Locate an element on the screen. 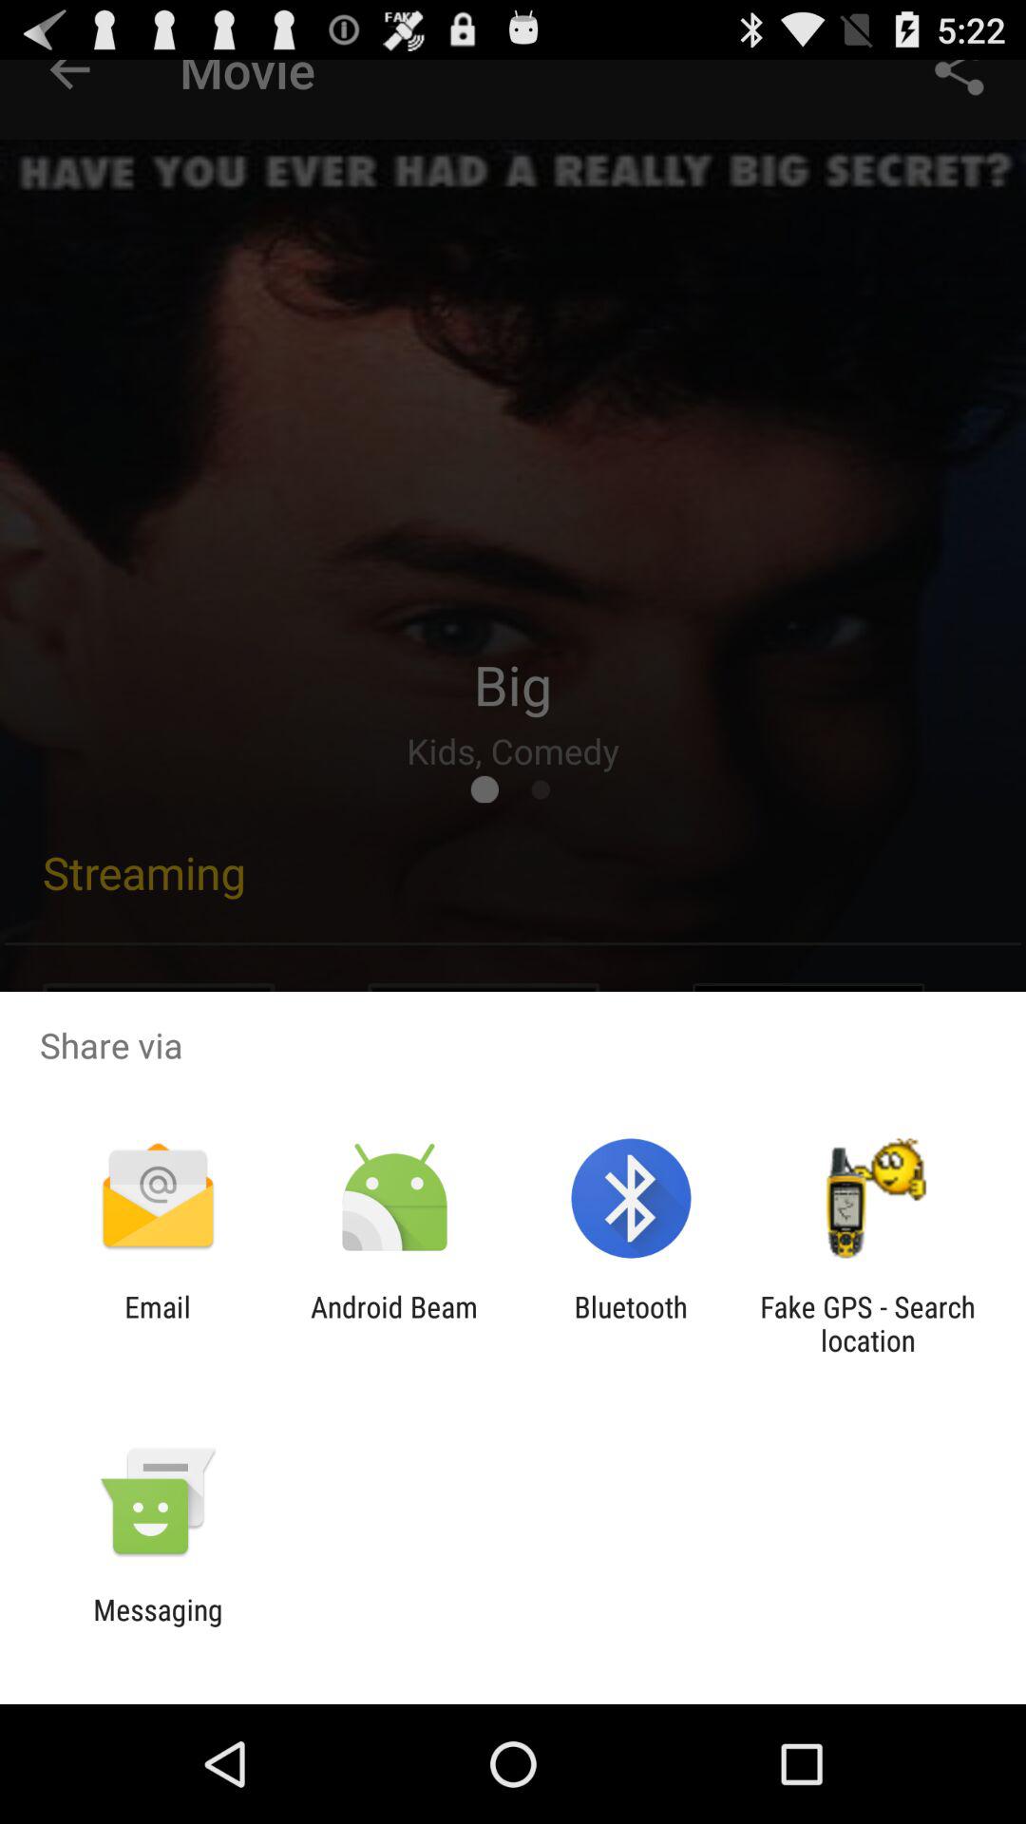 Image resolution: width=1026 pixels, height=1824 pixels. press the item next to email icon is located at coordinates (393, 1323).